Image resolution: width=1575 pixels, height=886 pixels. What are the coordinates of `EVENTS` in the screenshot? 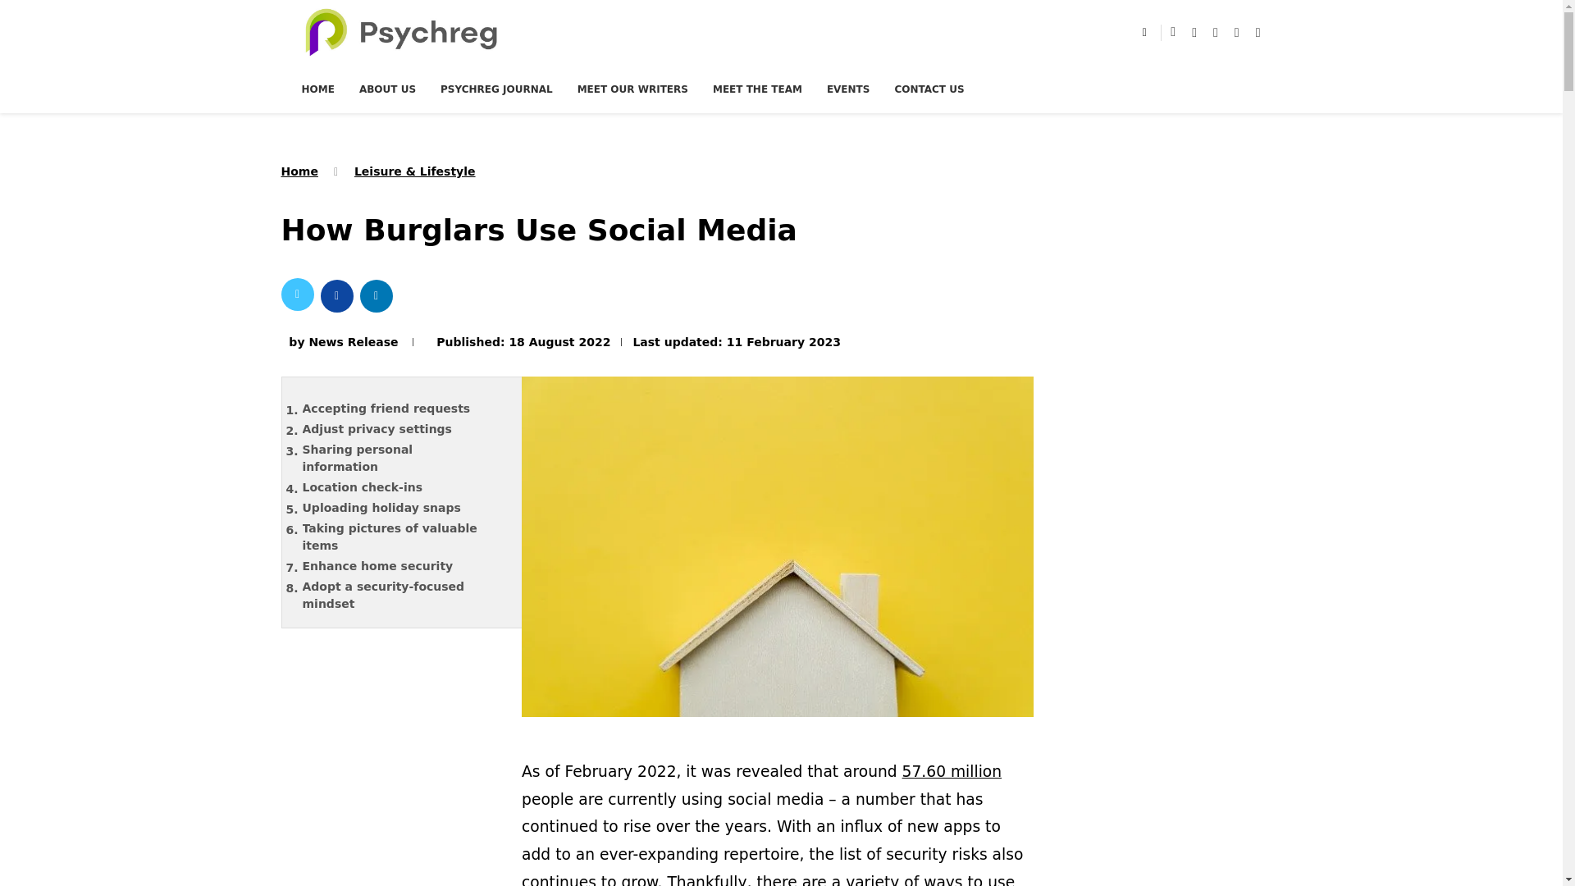 It's located at (848, 89).